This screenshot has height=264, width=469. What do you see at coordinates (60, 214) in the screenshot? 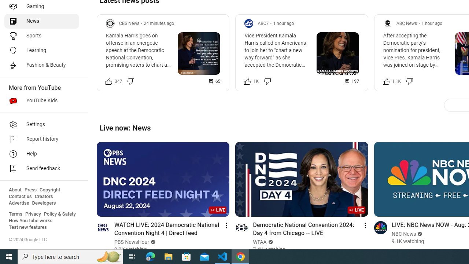
I see `Policy & Safety` at bounding box center [60, 214].